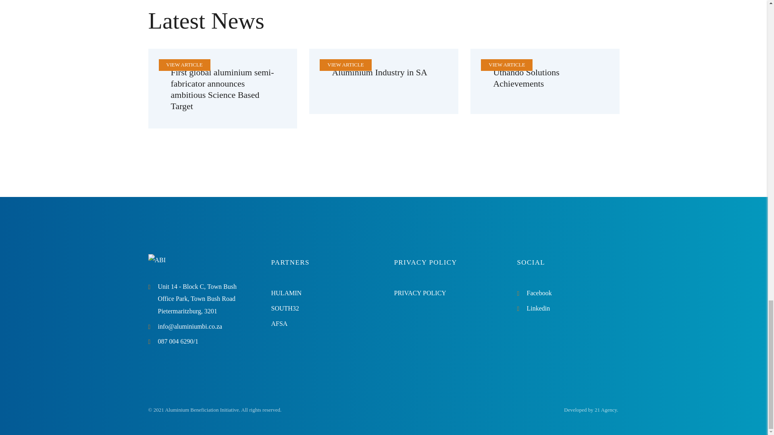 The width and height of the screenshot is (774, 435). What do you see at coordinates (345, 64) in the screenshot?
I see `VIEW ARTICLE` at bounding box center [345, 64].